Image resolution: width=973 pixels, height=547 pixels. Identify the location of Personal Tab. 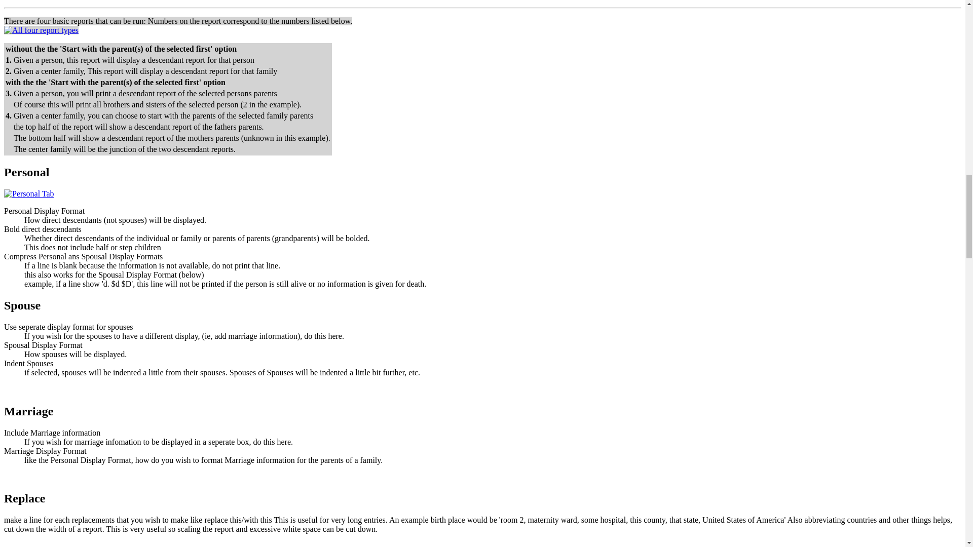
(29, 193).